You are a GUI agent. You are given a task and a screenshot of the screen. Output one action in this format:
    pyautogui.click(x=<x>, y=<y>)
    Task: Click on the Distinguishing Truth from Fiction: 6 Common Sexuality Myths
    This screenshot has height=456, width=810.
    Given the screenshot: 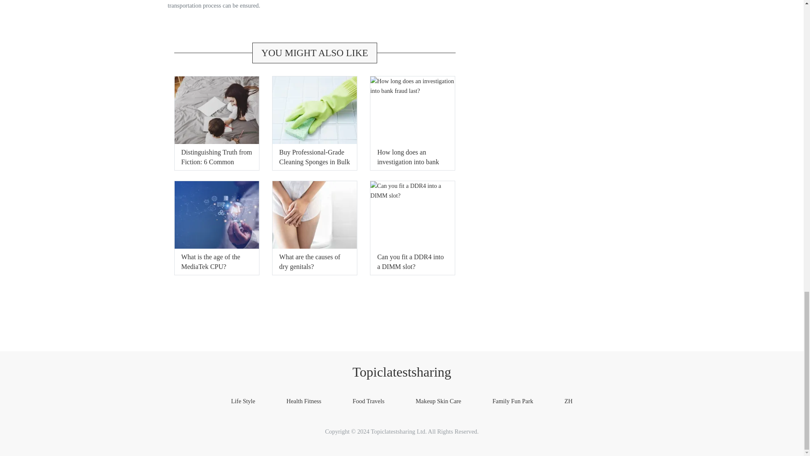 What is the action you would take?
    pyautogui.click(x=217, y=162)
    